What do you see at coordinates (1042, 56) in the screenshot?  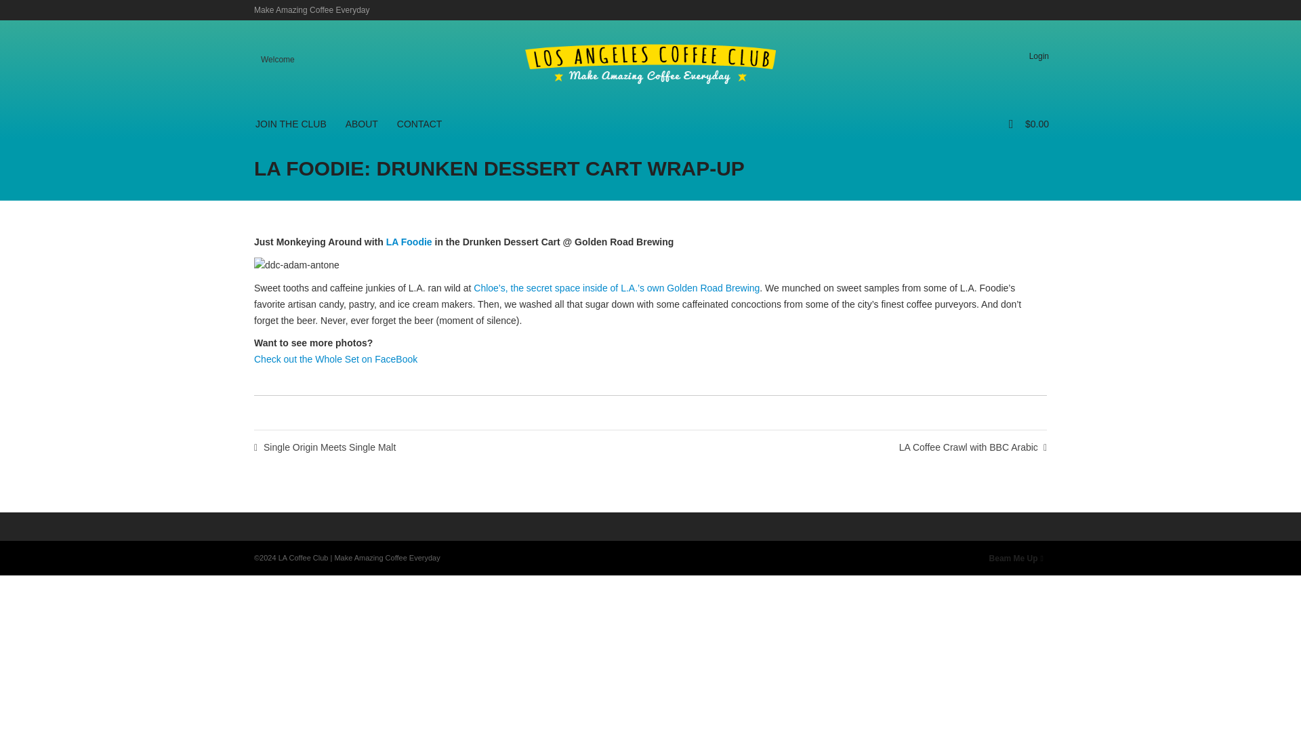 I see `Login` at bounding box center [1042, 56].